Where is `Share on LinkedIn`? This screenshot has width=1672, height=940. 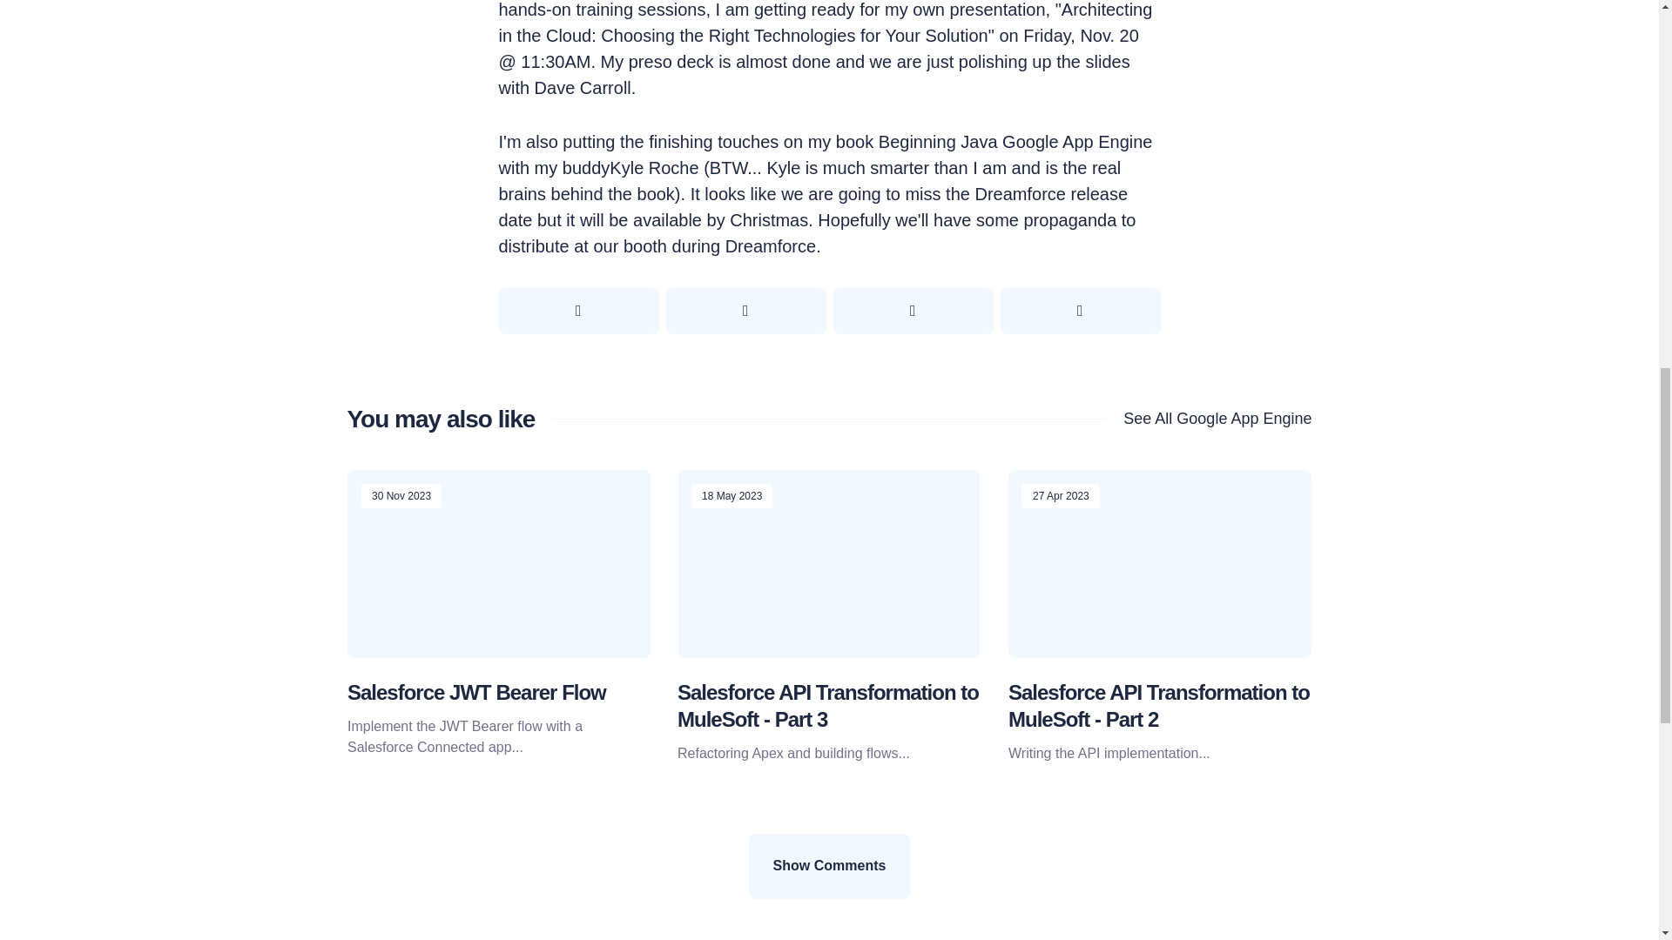 Share on LinkedIn is located at coordinates (1080, 311).